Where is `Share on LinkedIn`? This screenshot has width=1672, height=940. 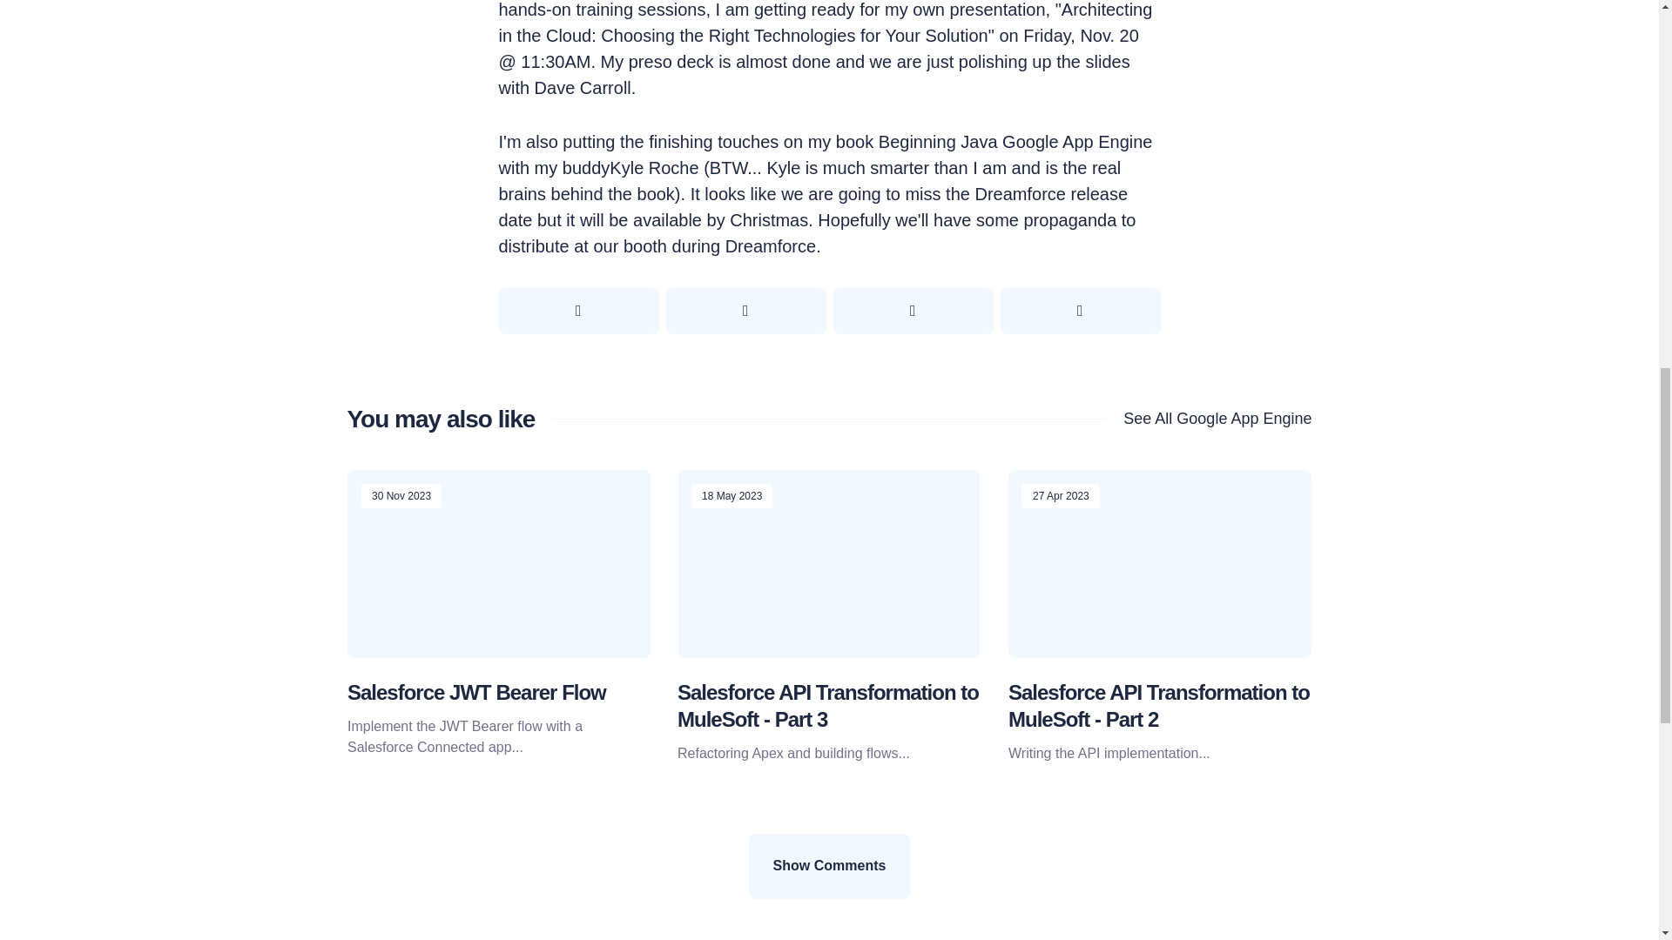 Share on LinkedIn is located at coordinates (1080, 311).